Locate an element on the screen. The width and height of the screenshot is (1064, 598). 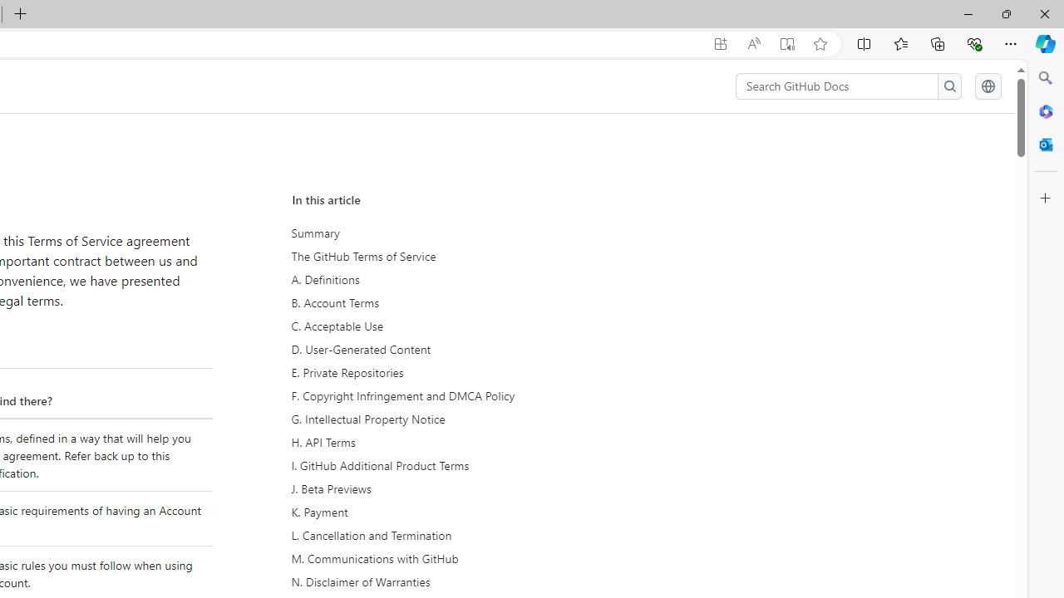
F. Copyright Infringement and DMCA Policy is located at coordinates (446, 395).